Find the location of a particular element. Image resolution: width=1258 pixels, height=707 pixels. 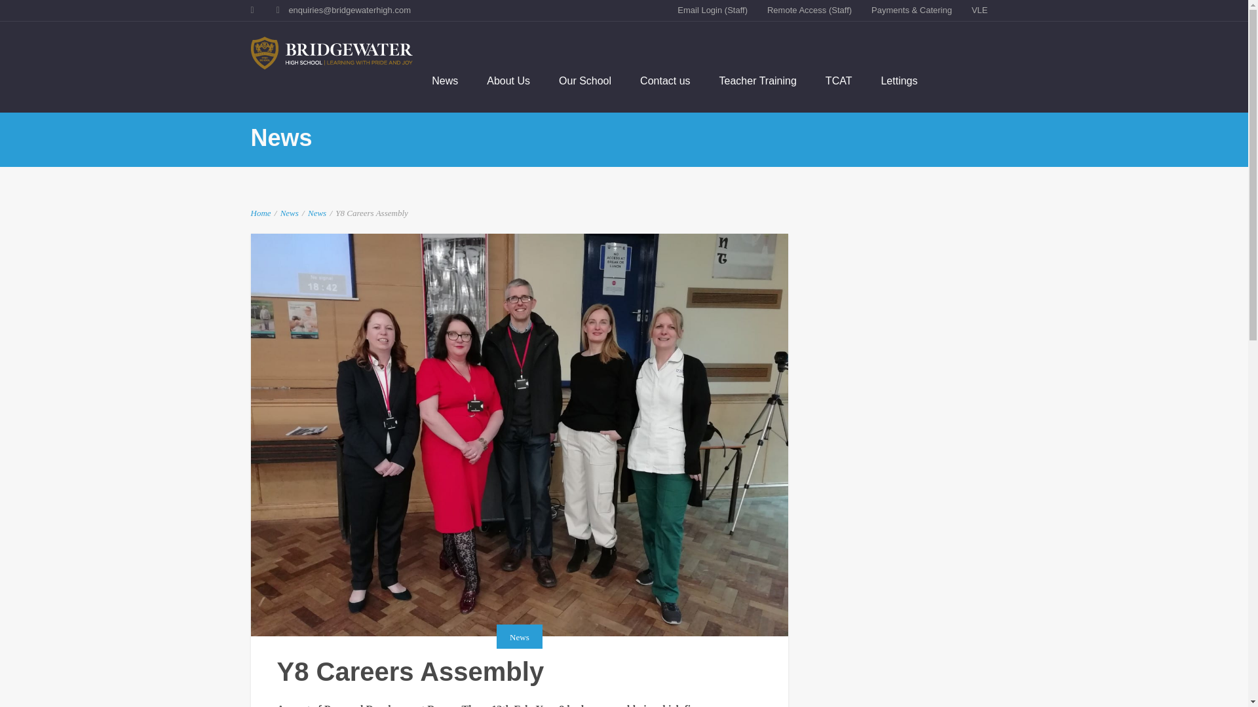

News is located at coordinates (290, 212).